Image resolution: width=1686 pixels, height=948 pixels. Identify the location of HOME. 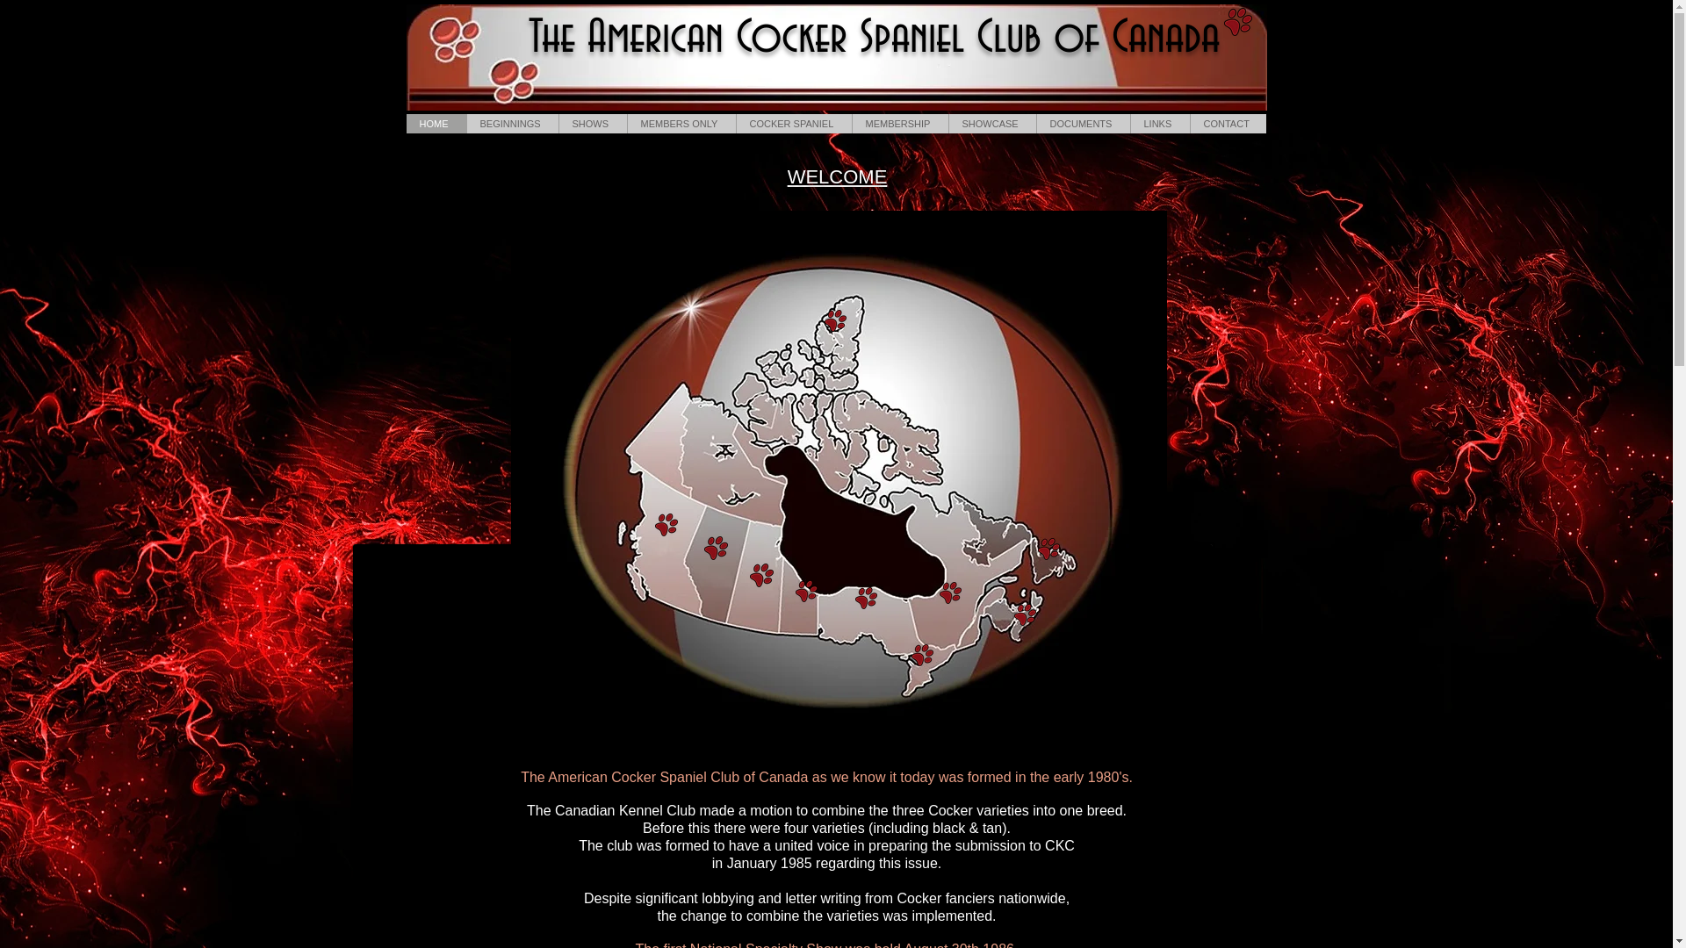
(436, 124).